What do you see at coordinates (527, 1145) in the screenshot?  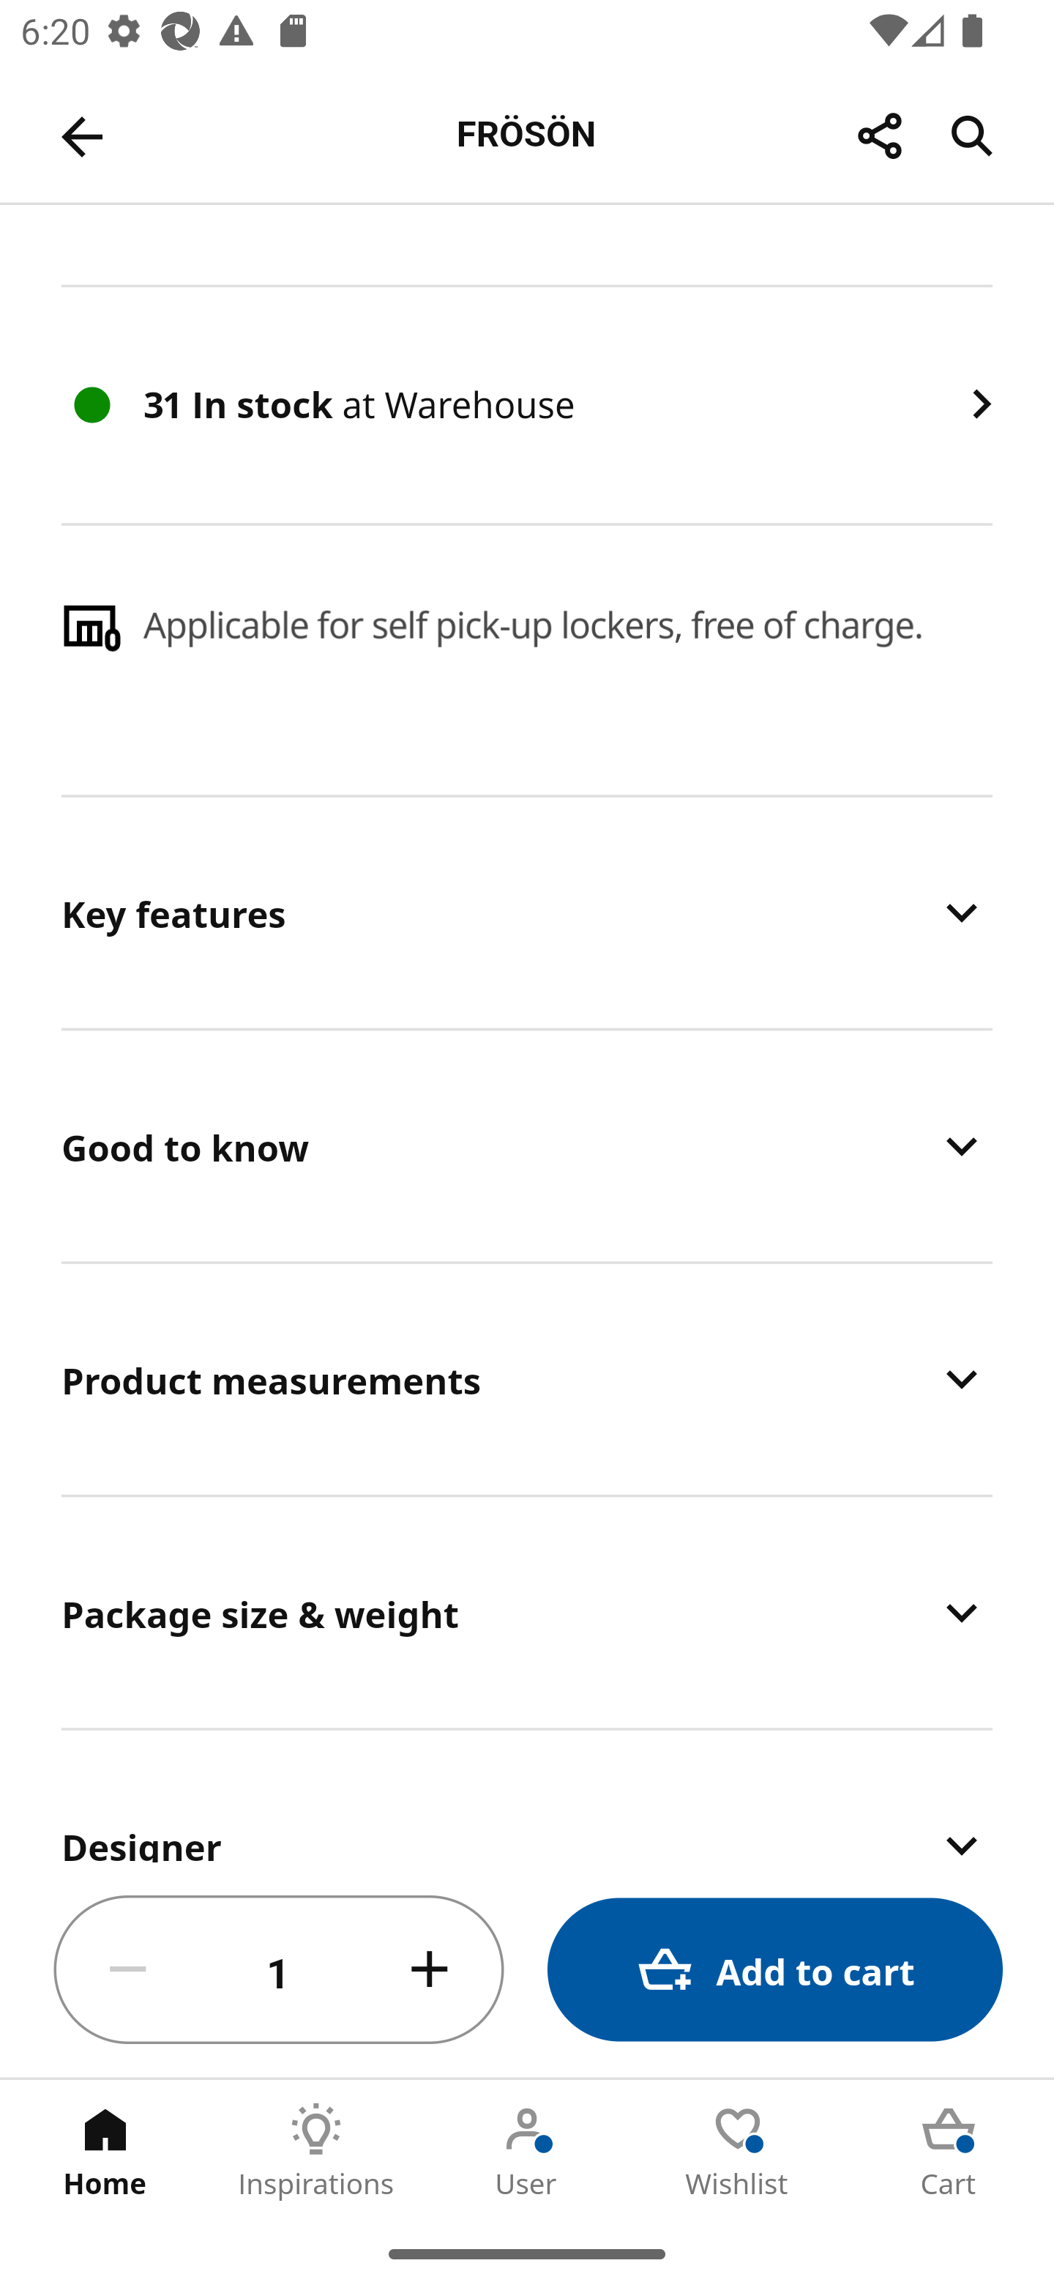 I see `Good to know` at bounding box center [527, 1145].